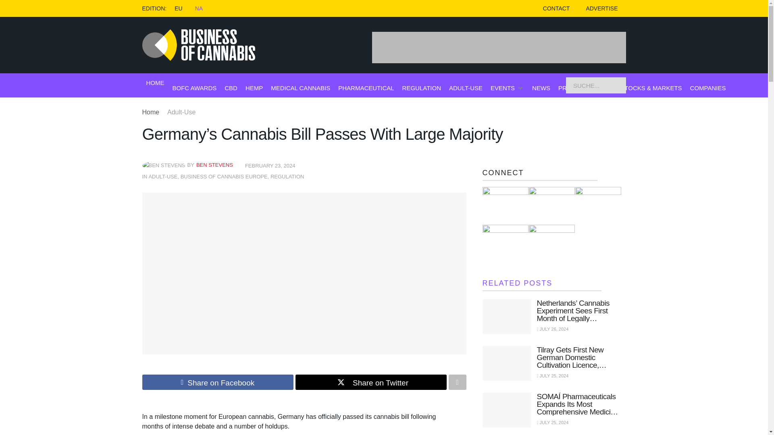 This screenshot has width=774, height=435. Describe the element at coordinates (502, 88) in the screenshot. I see `EVENTS` at that location.